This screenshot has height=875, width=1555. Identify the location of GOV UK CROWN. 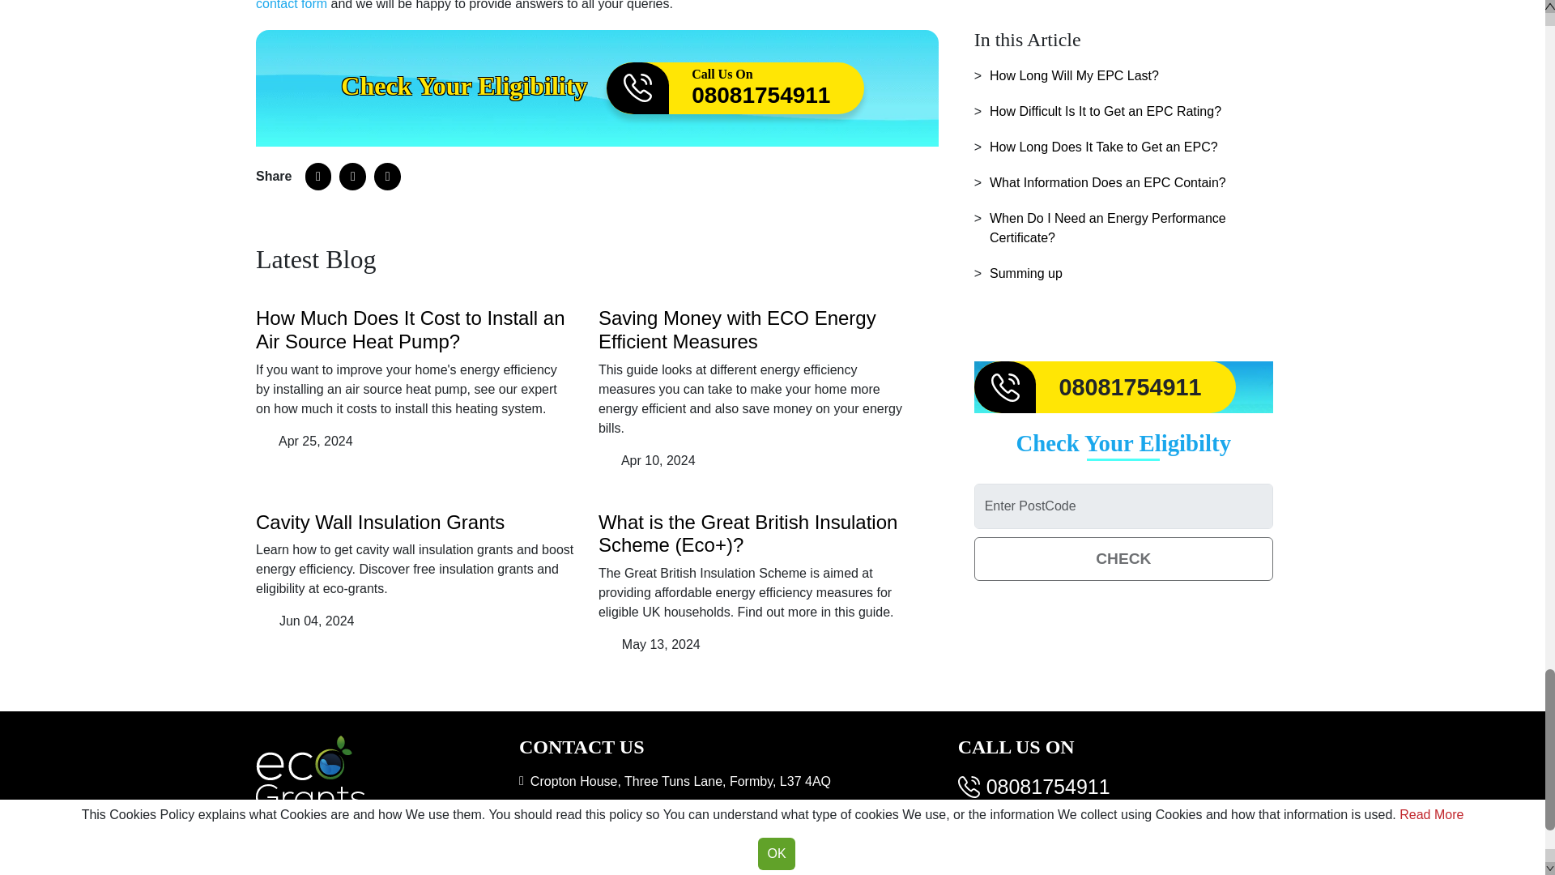
(380, 522).